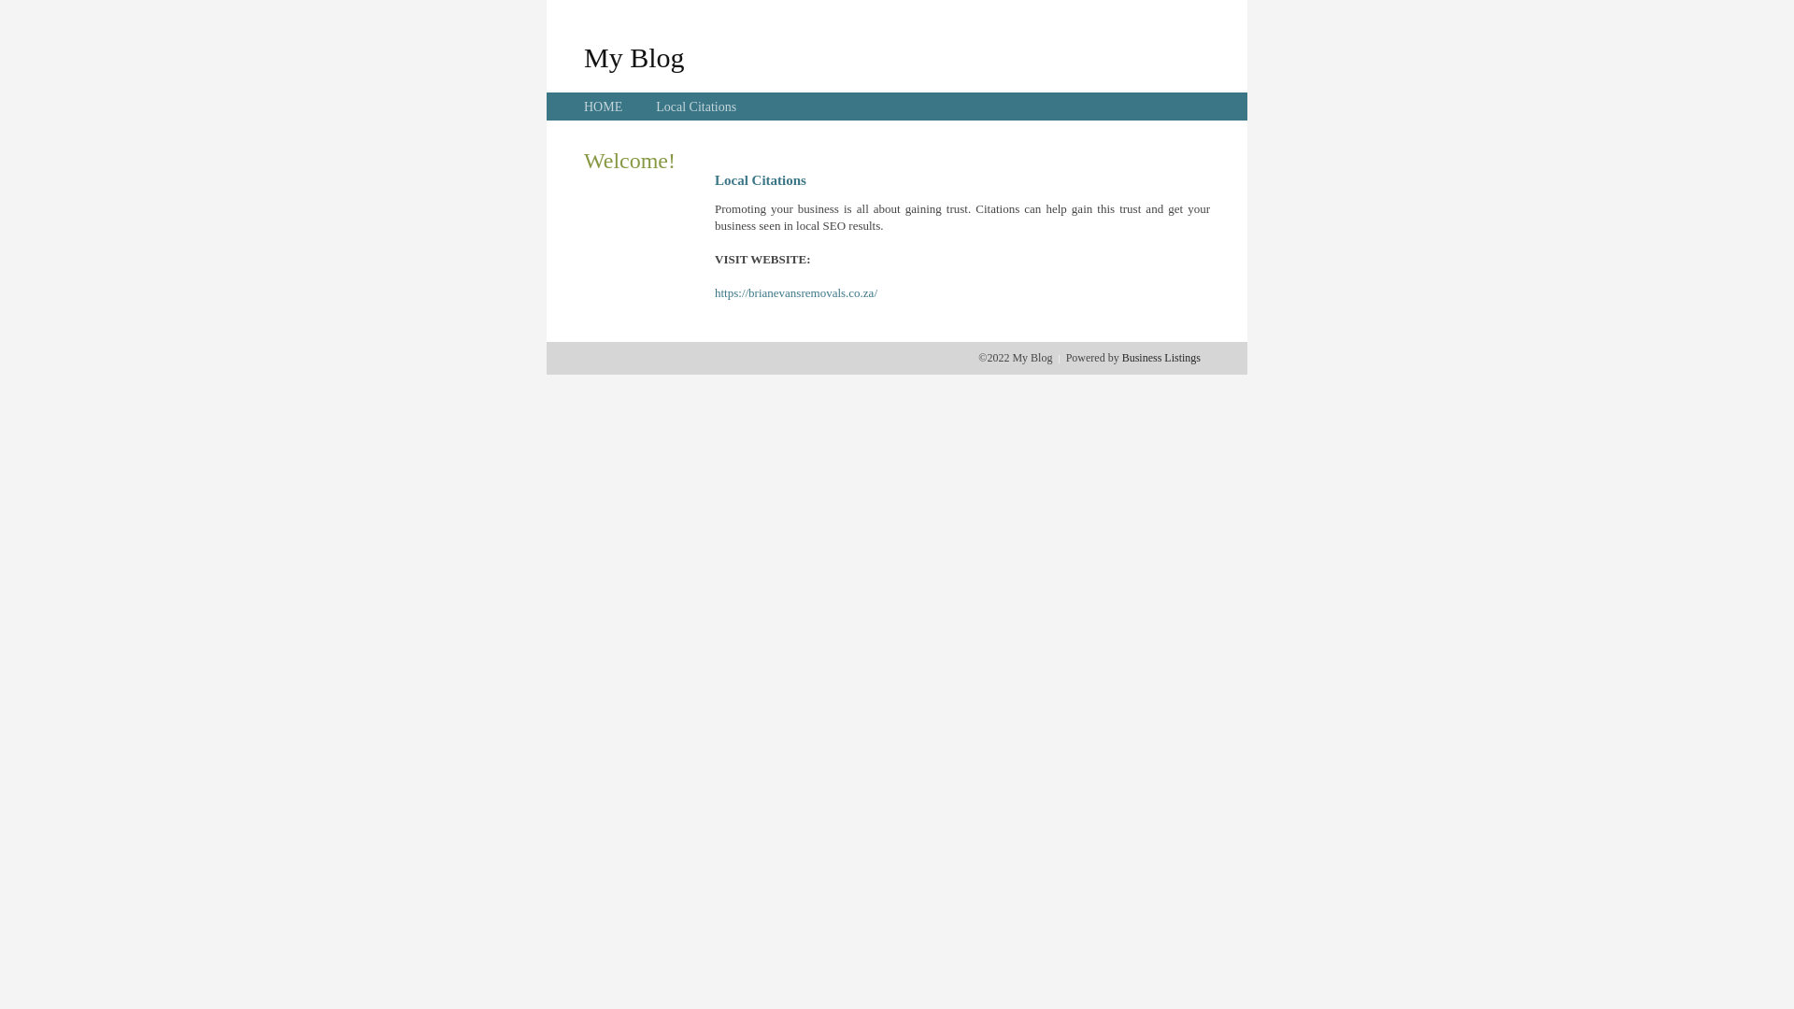 The image size is (1794, 1009). What do you see at coordinates (796, 293) in the screenshot?
I see `https://brianevansremovals.co.za/` at bounding box center [796, 293].